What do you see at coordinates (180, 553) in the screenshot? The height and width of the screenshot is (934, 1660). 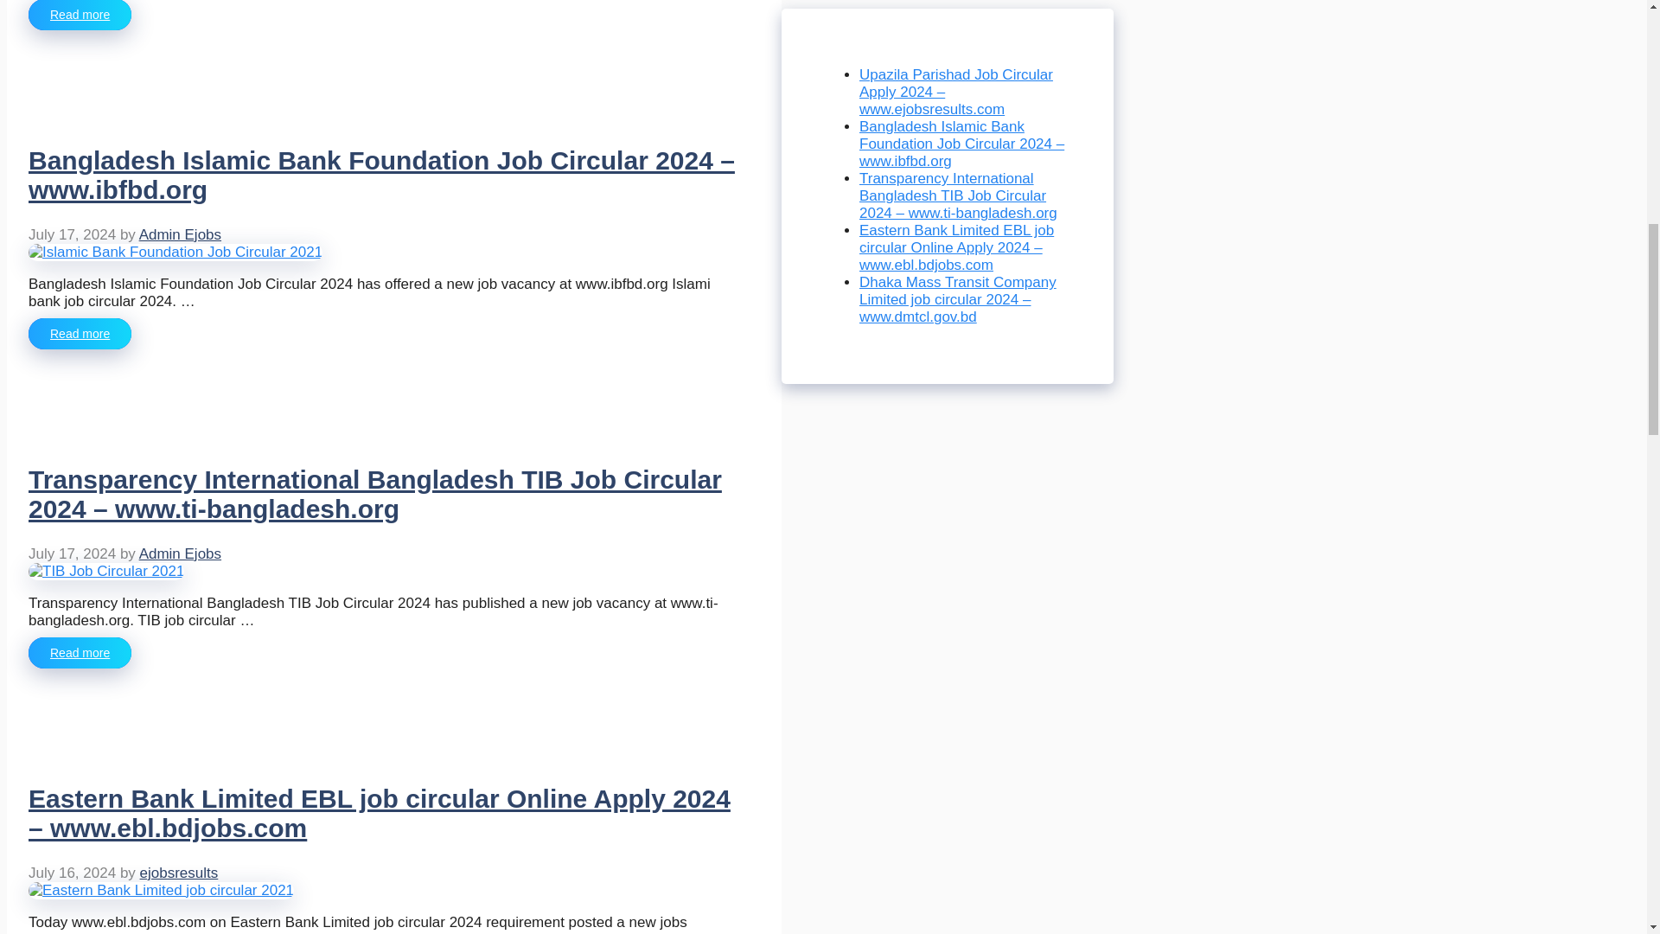 I see `Admin Ejobs` at bounding box center [180, 553].